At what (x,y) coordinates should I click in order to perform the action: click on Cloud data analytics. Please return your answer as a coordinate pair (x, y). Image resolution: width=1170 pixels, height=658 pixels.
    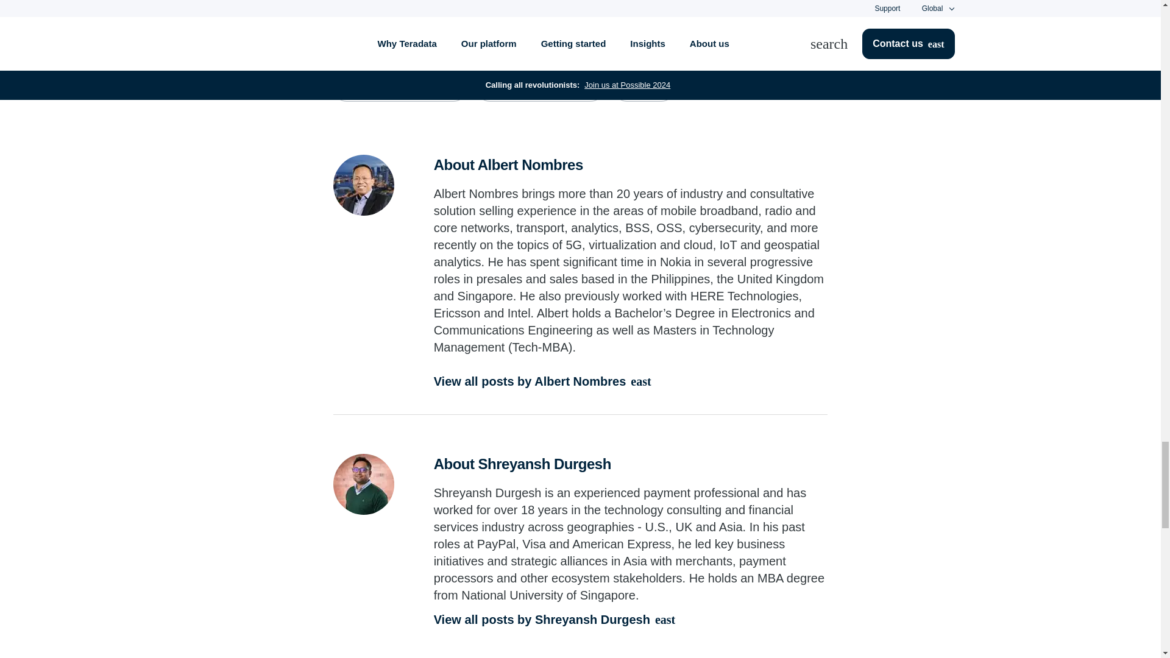
    Looking at the image, I should click on (540, 88).